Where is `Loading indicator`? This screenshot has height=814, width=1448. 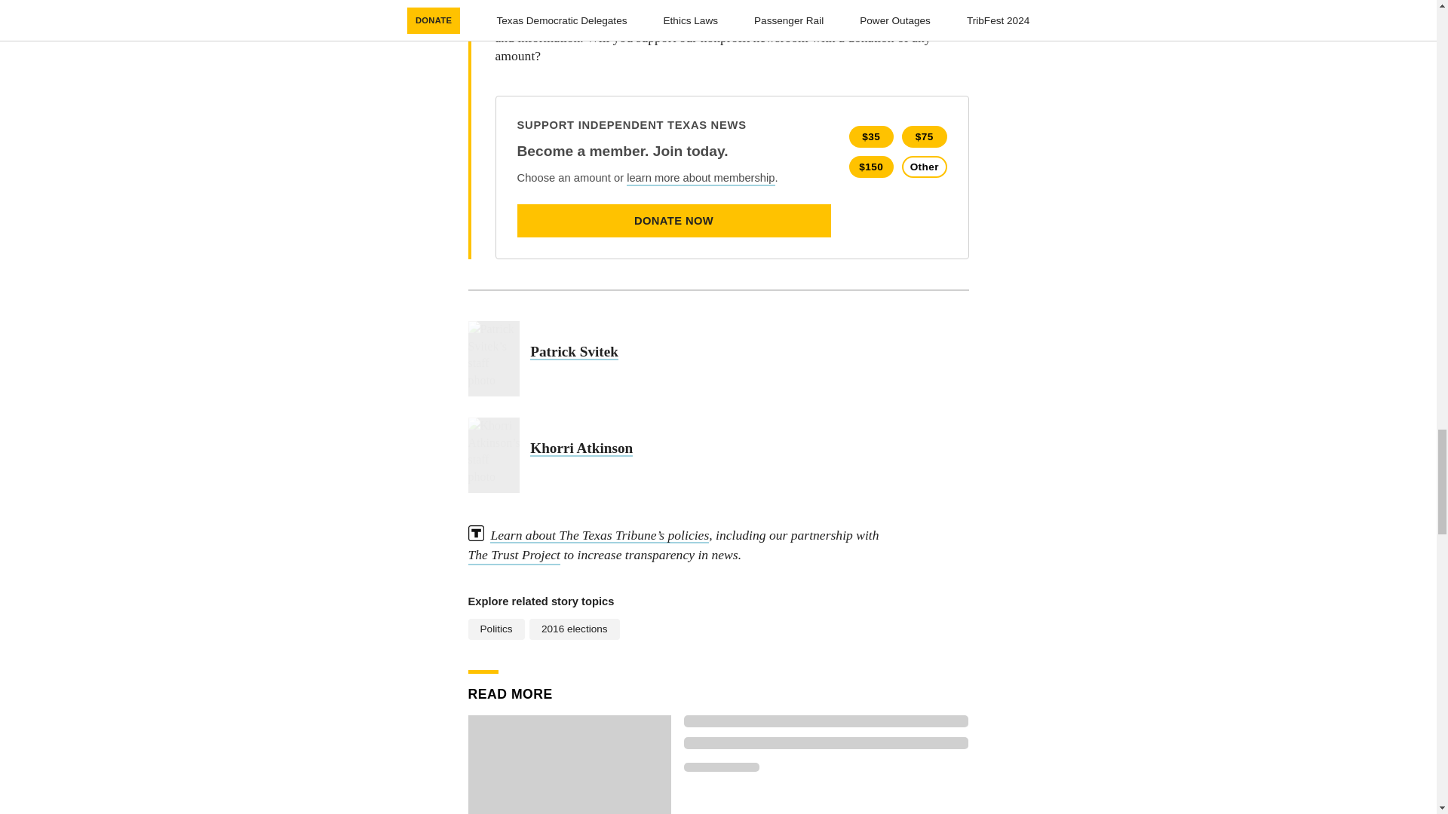
Loading indicator is located at coordinates (826, 721).